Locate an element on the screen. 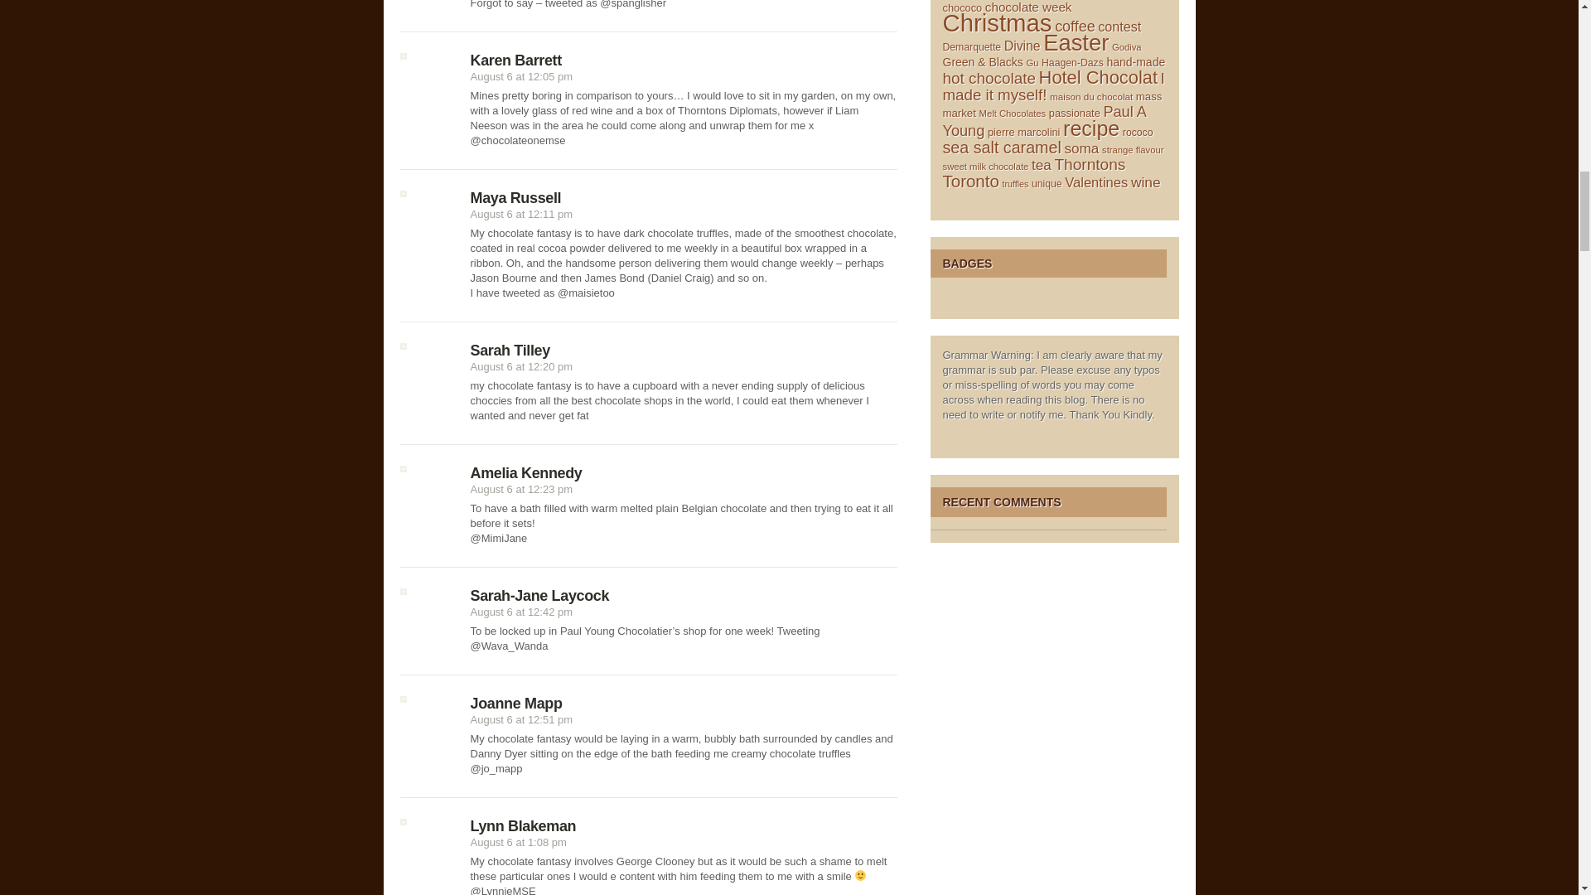 The width and height of the screenshot is (1591, 895). August 6 at 12:42 pm is located at coordinates (522, 612).